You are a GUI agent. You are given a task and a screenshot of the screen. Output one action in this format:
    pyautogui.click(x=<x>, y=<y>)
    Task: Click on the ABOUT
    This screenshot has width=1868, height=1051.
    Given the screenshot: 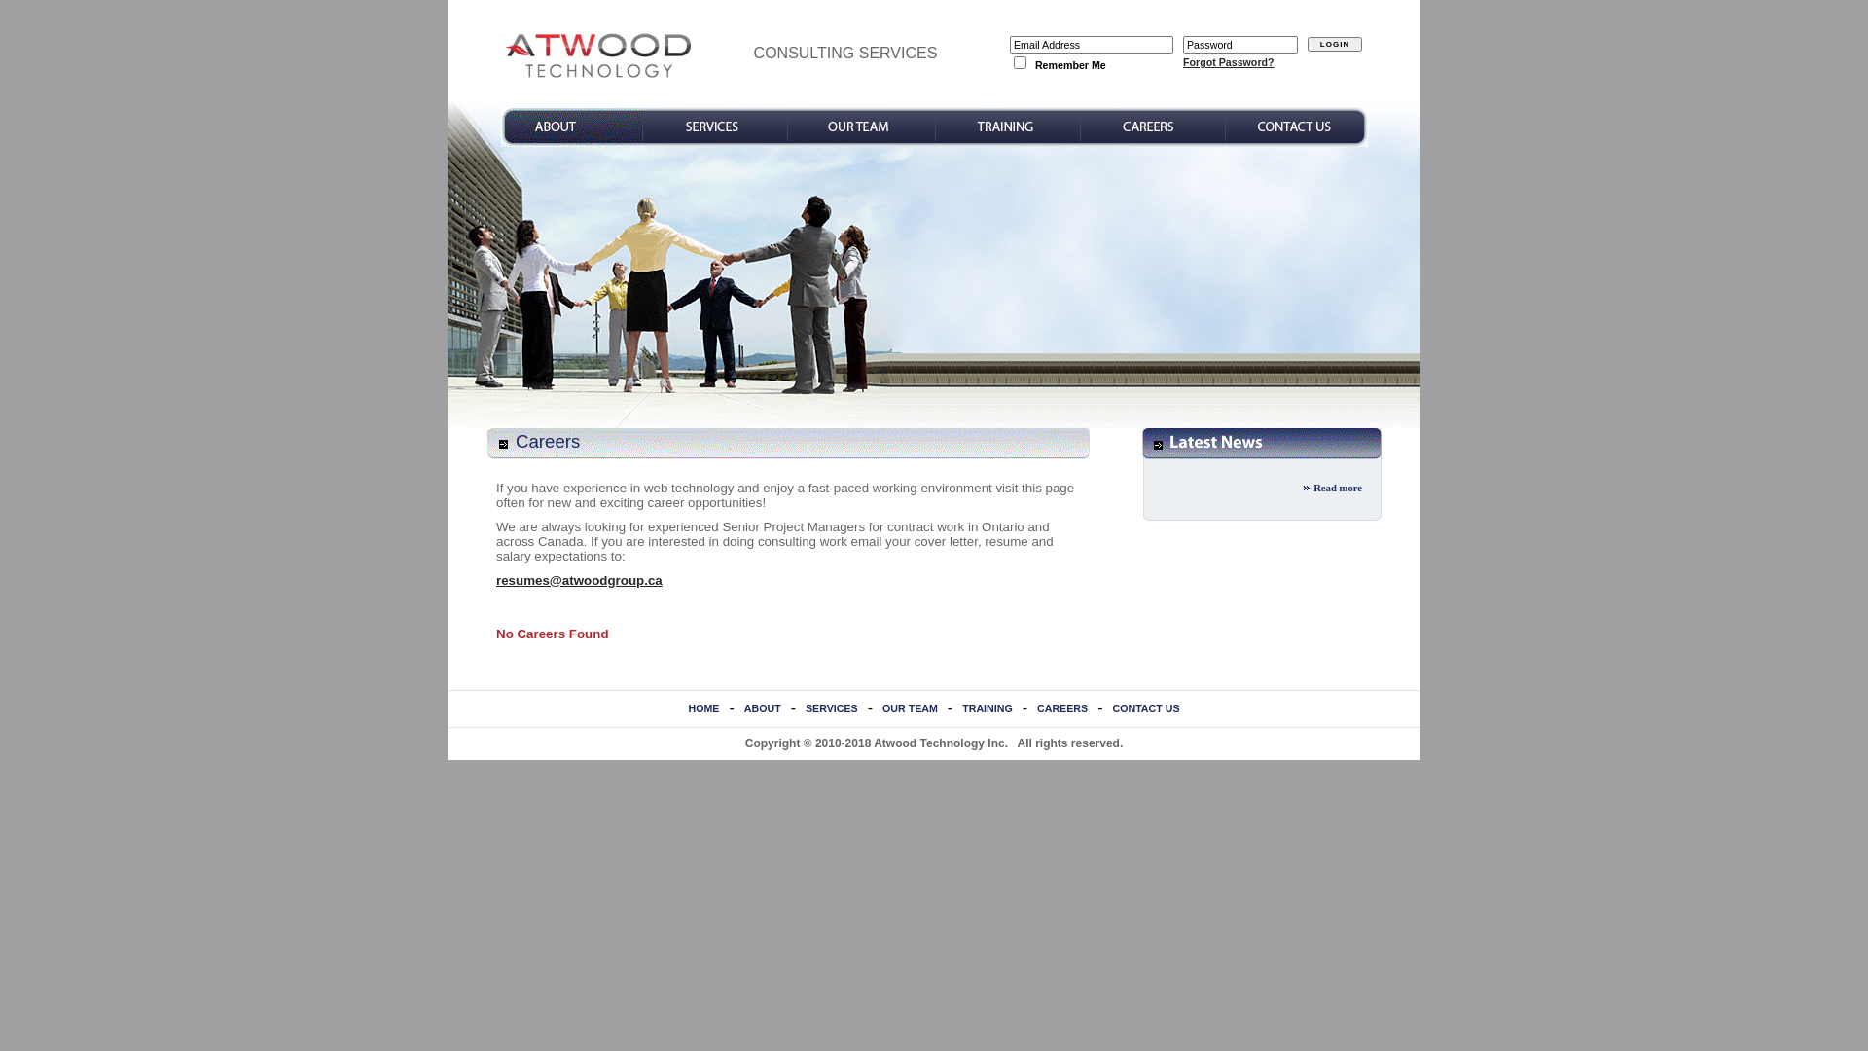 What is the action you would take?
    pyautogui.click(x=763, y=708)
    